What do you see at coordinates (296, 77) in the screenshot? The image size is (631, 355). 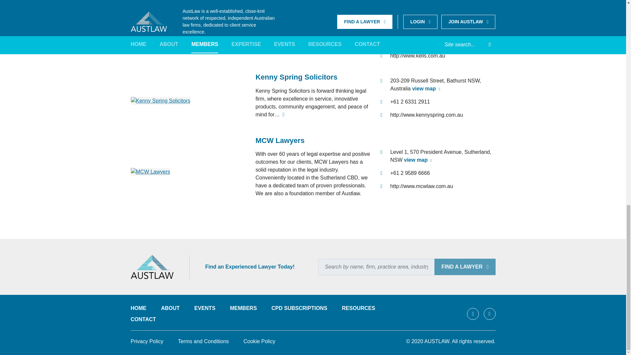 I see `Kenny Spring Solicitors` at bounding box center [296, 77].